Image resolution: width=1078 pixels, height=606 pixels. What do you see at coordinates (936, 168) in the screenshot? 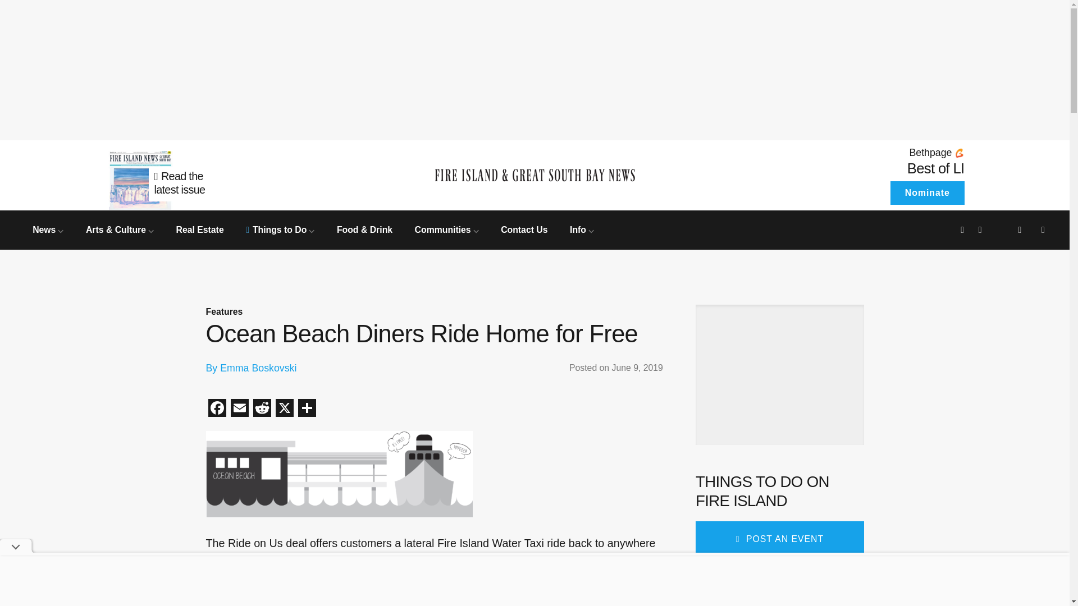
I see `Info` at bounding box center [936, 168].